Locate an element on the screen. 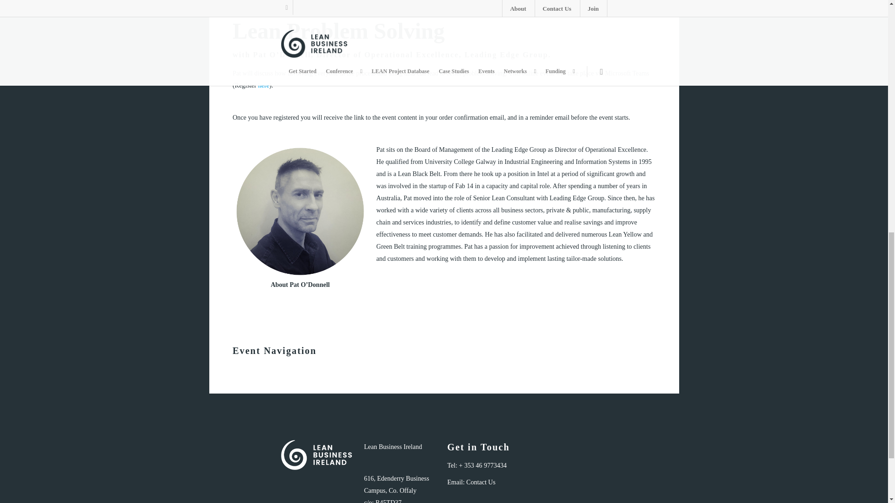 This screenshot has width=895, height=503. Contact Us is located at coordinates (481, 483).